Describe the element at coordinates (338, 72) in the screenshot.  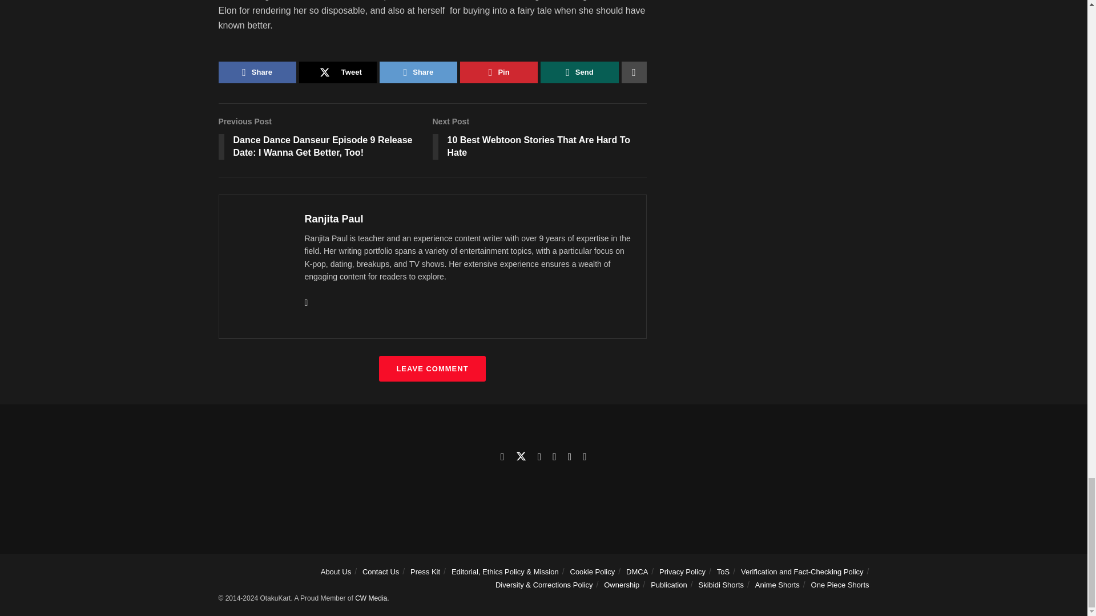
I see `Tweet` at that location.